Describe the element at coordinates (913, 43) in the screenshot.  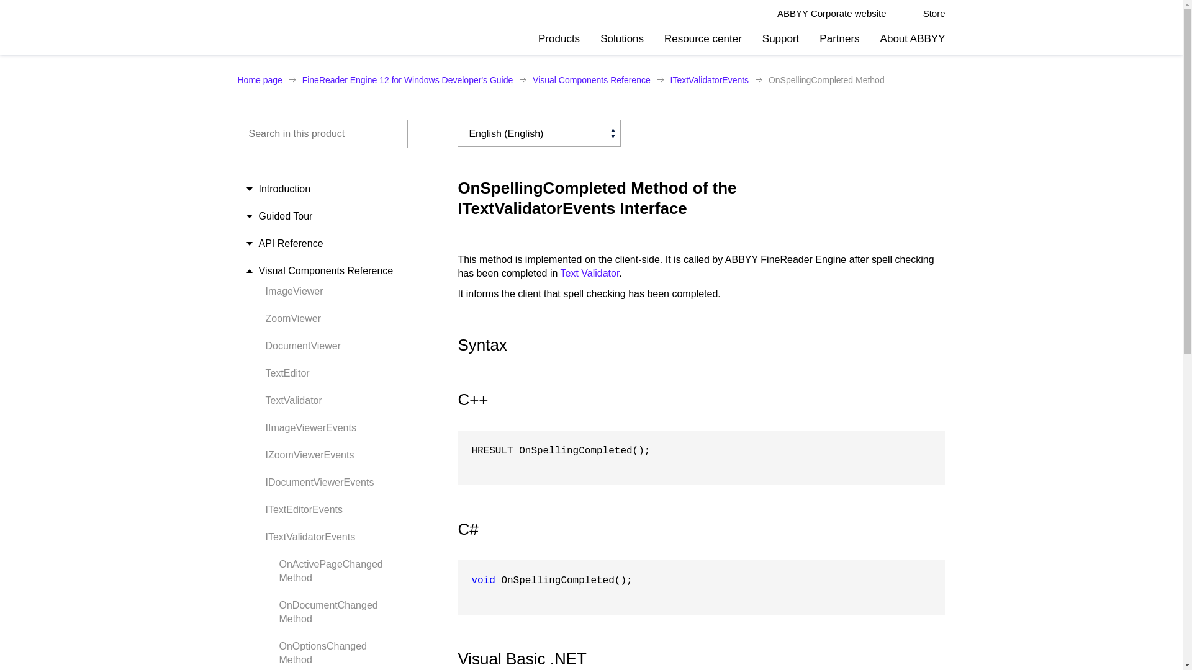
I see `About ABBYY` at that location.